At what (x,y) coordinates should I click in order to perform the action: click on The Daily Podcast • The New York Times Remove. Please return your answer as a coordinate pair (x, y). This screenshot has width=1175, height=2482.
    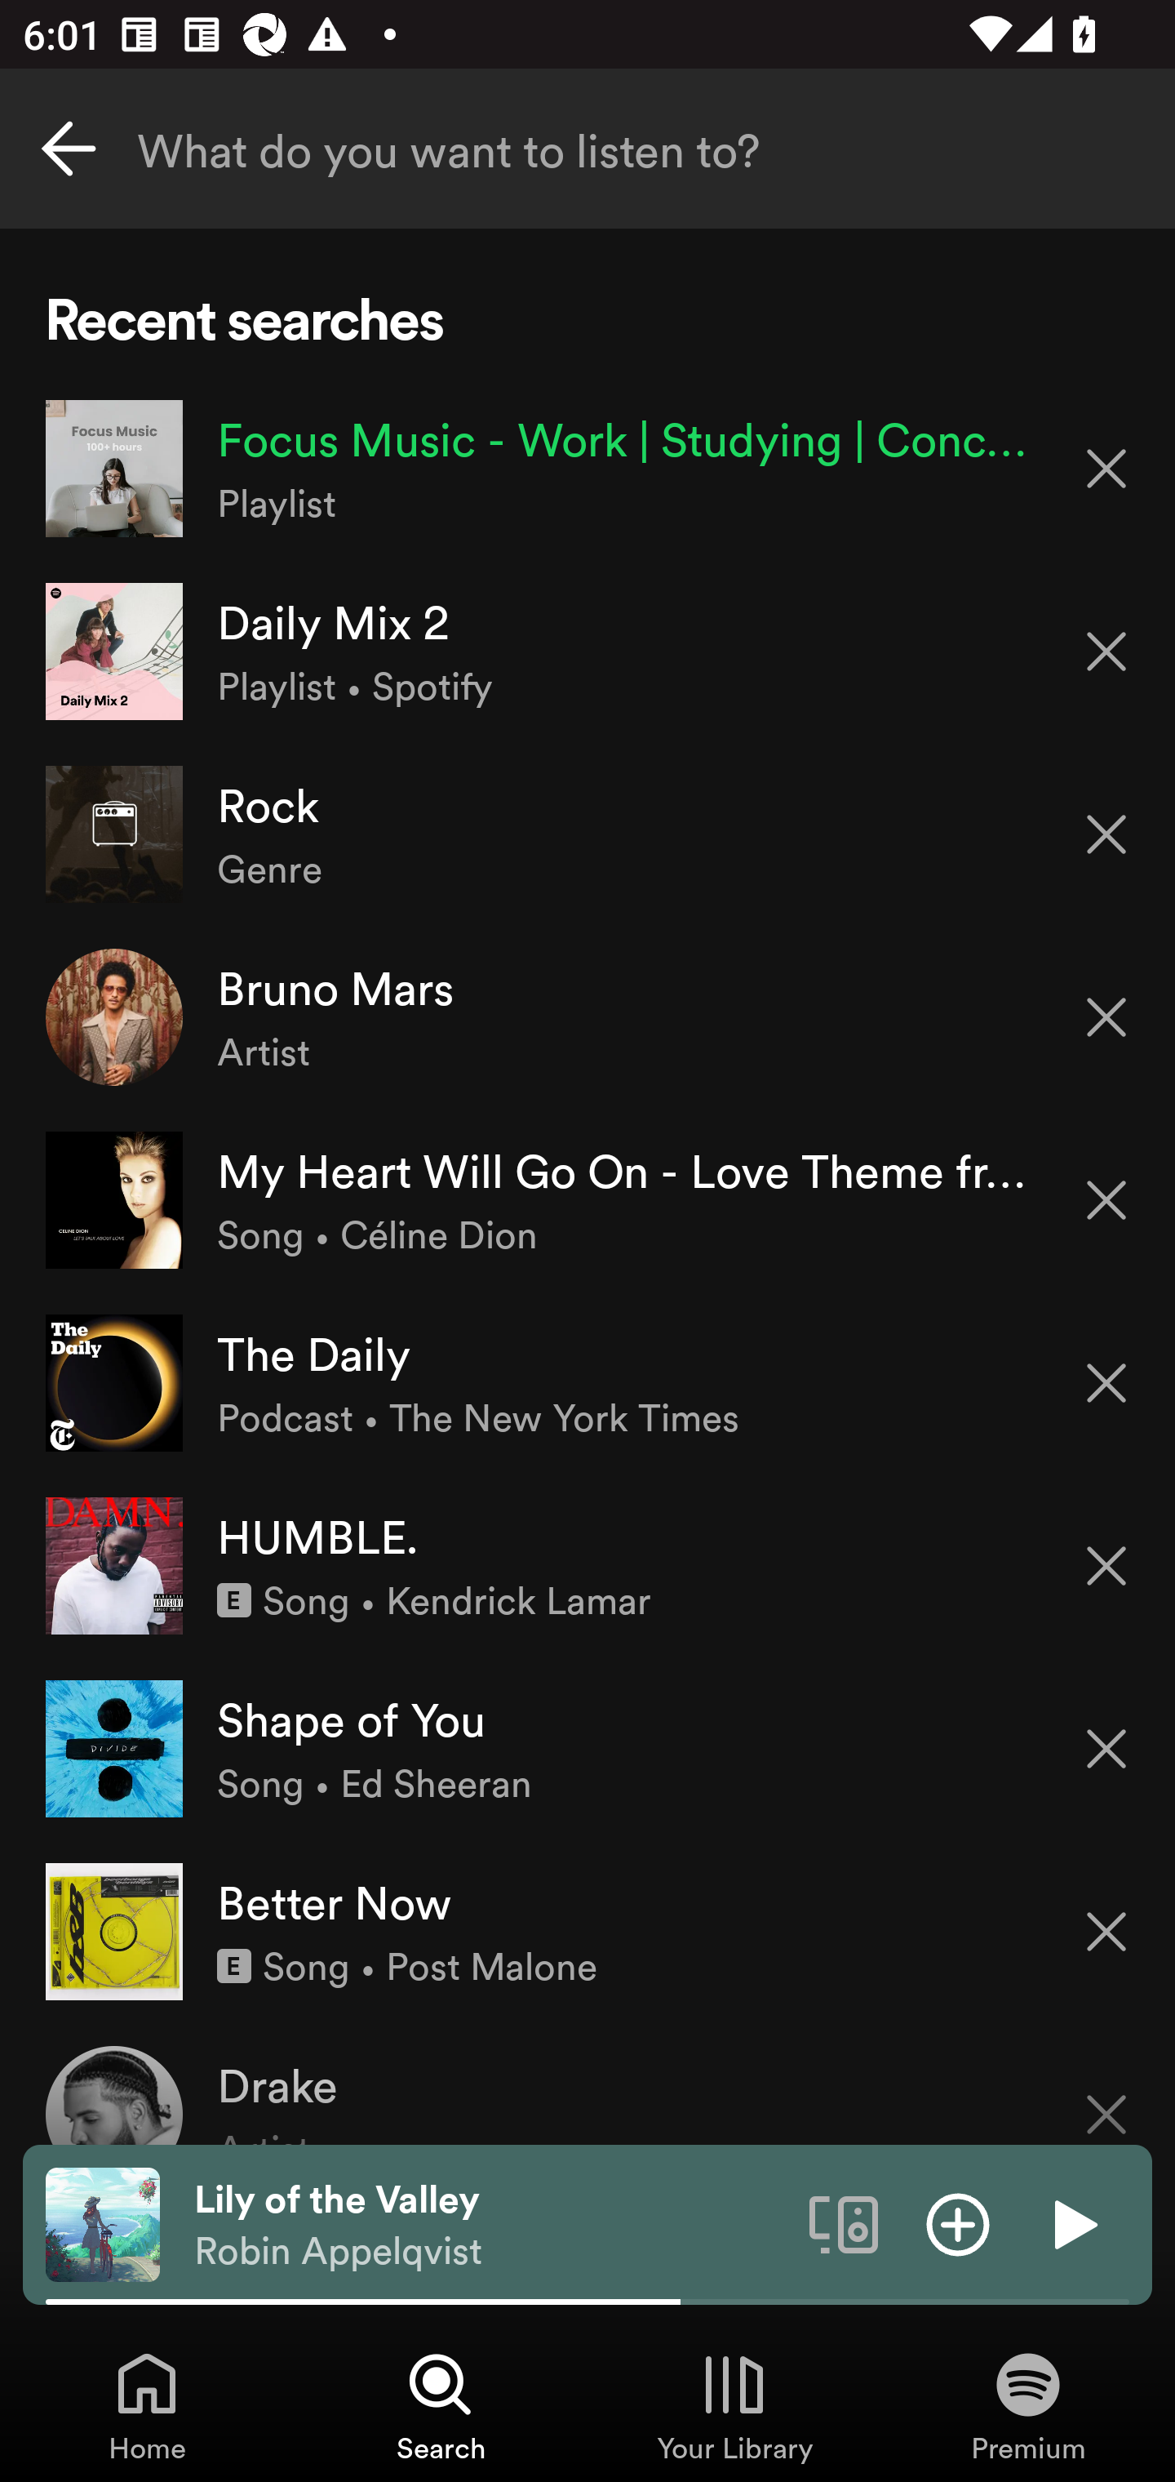
    Looking at the image, I should click on (587, 1381).